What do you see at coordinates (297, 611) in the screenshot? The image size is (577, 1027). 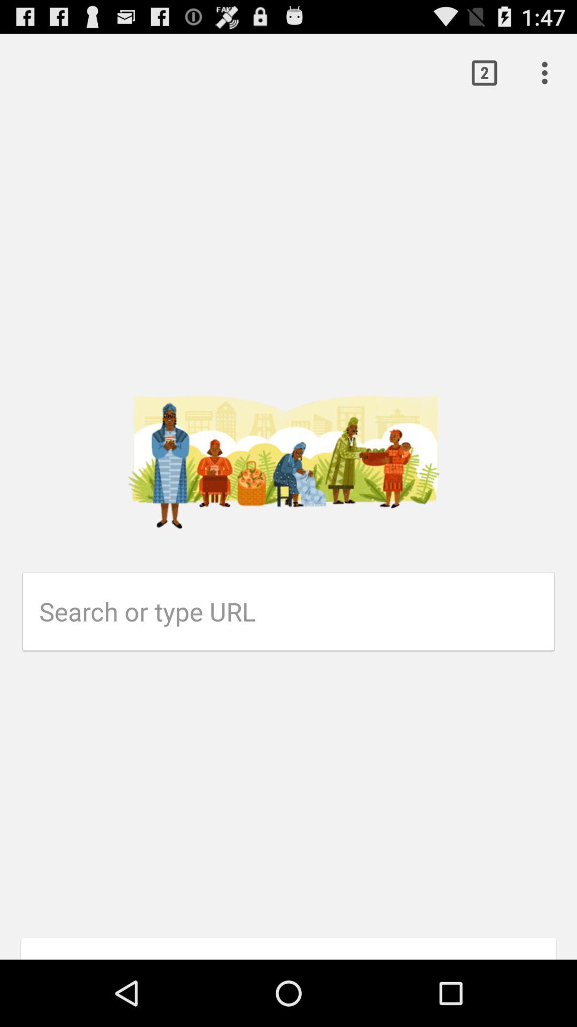 I see `search url option` at bounding box center [297, 611].